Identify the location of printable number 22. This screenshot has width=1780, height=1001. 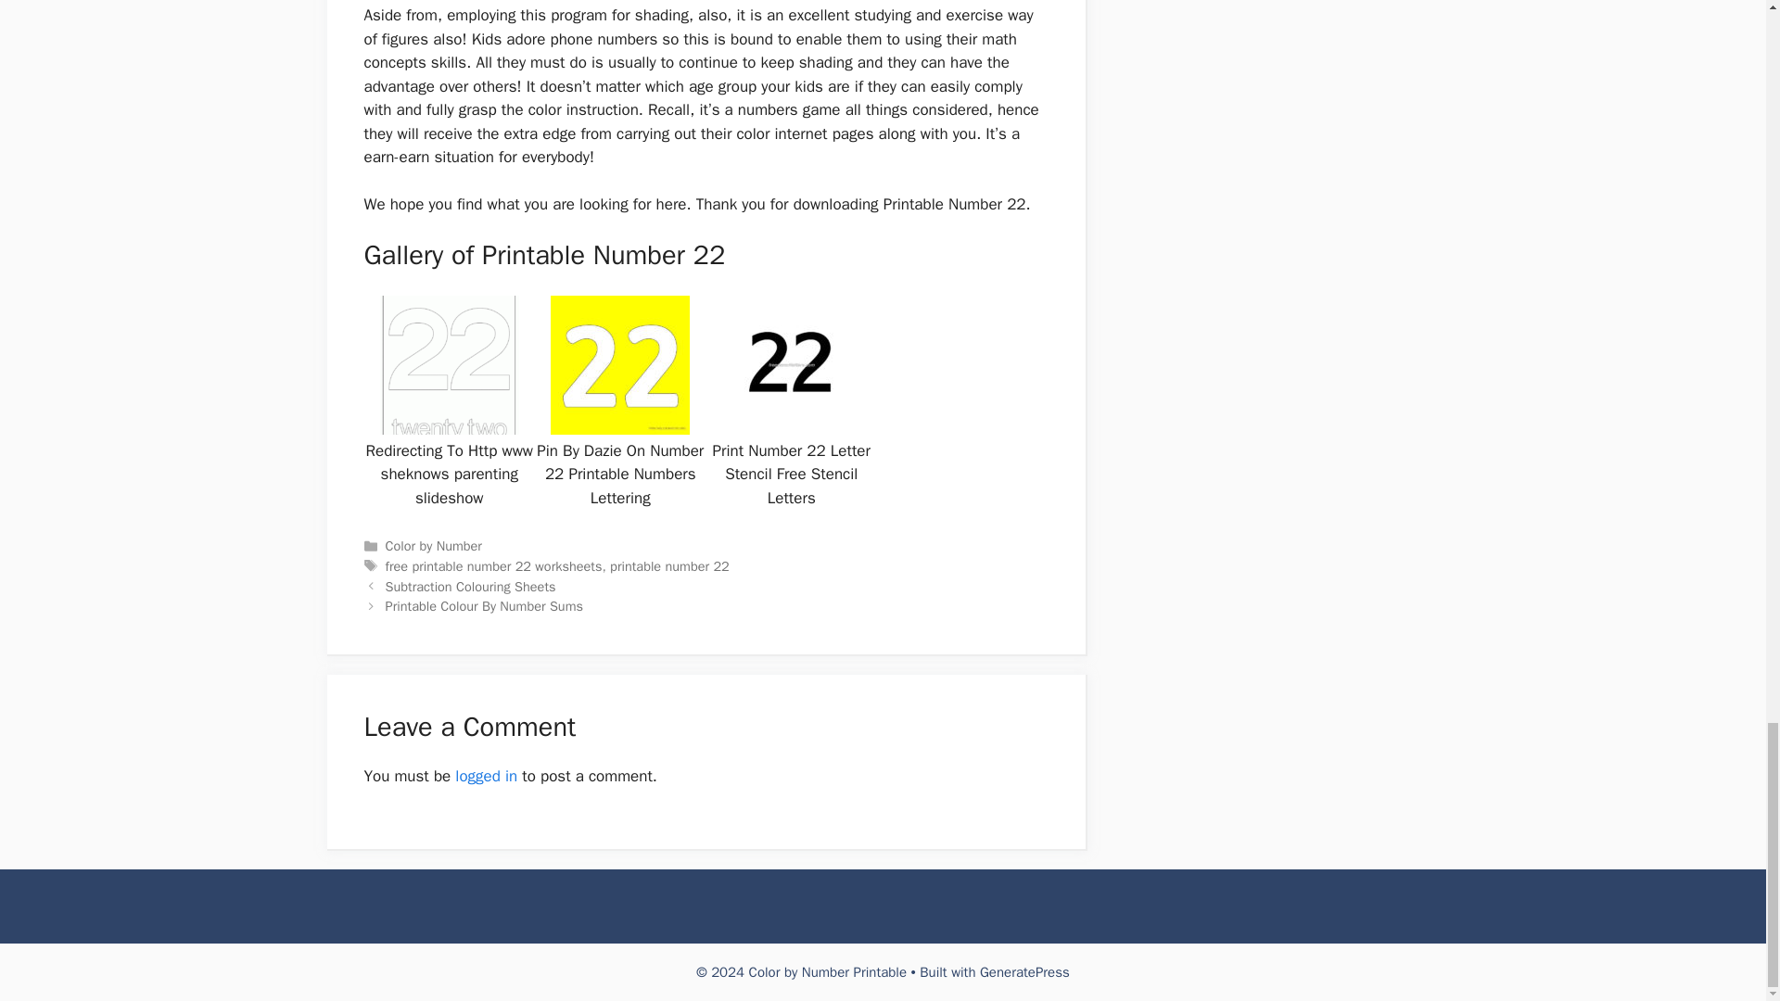
(669, 565).